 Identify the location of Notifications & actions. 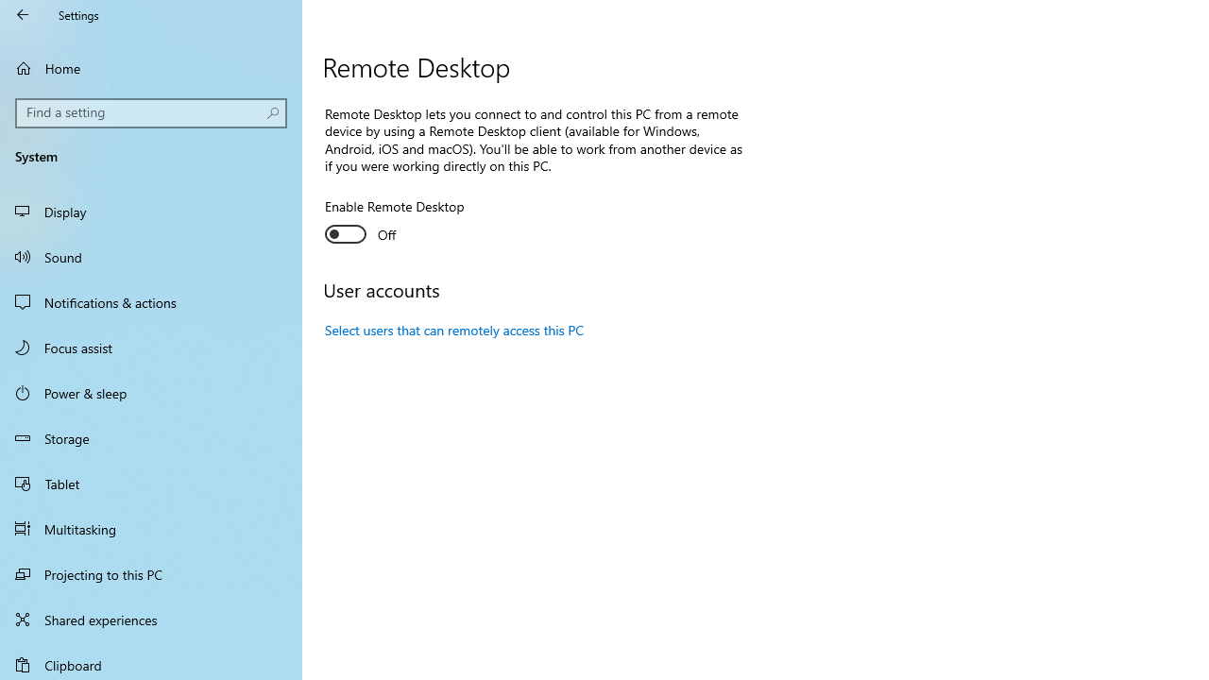
(151, 302).